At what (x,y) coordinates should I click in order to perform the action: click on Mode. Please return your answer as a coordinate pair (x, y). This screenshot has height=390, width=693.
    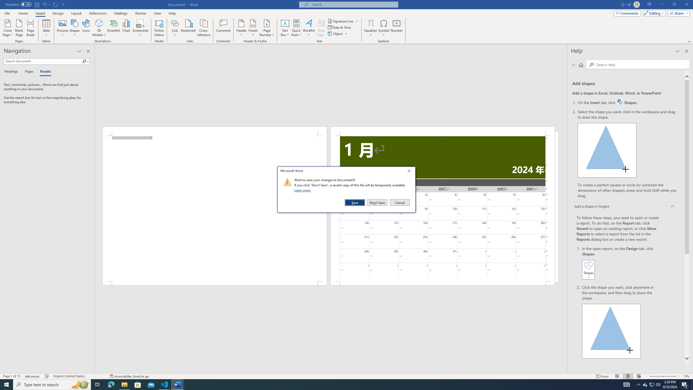
    Looking at the image, I should click on (652, 385).